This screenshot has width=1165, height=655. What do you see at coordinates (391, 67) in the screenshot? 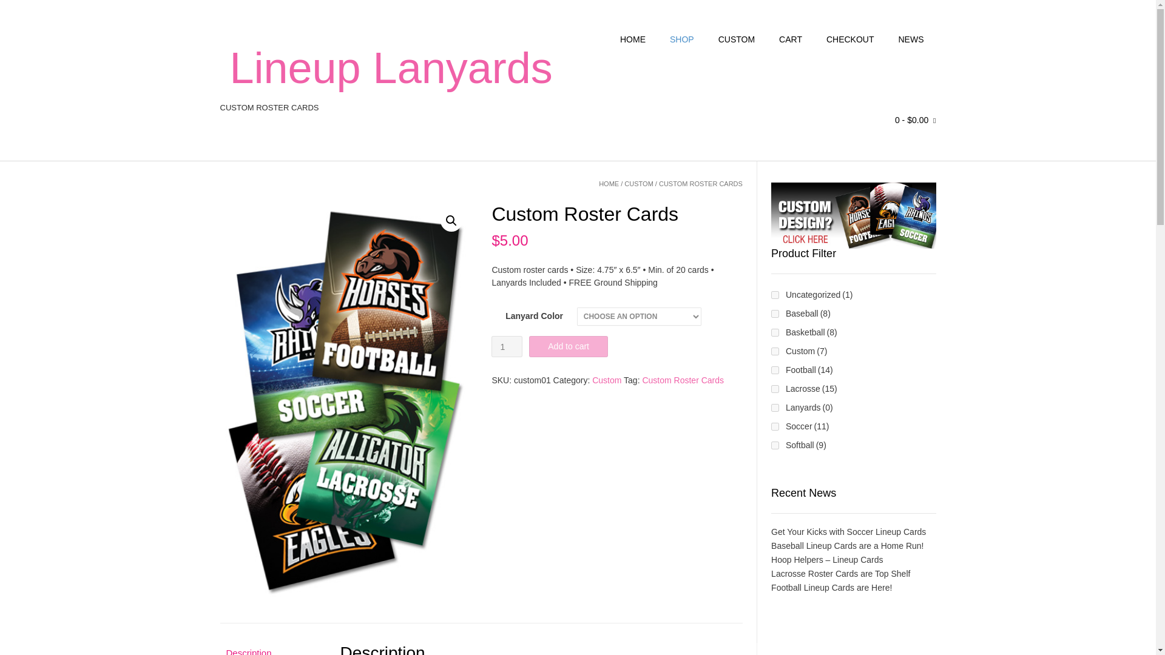
I see `Lineup Lanyards` at bounding box center [391, 67].